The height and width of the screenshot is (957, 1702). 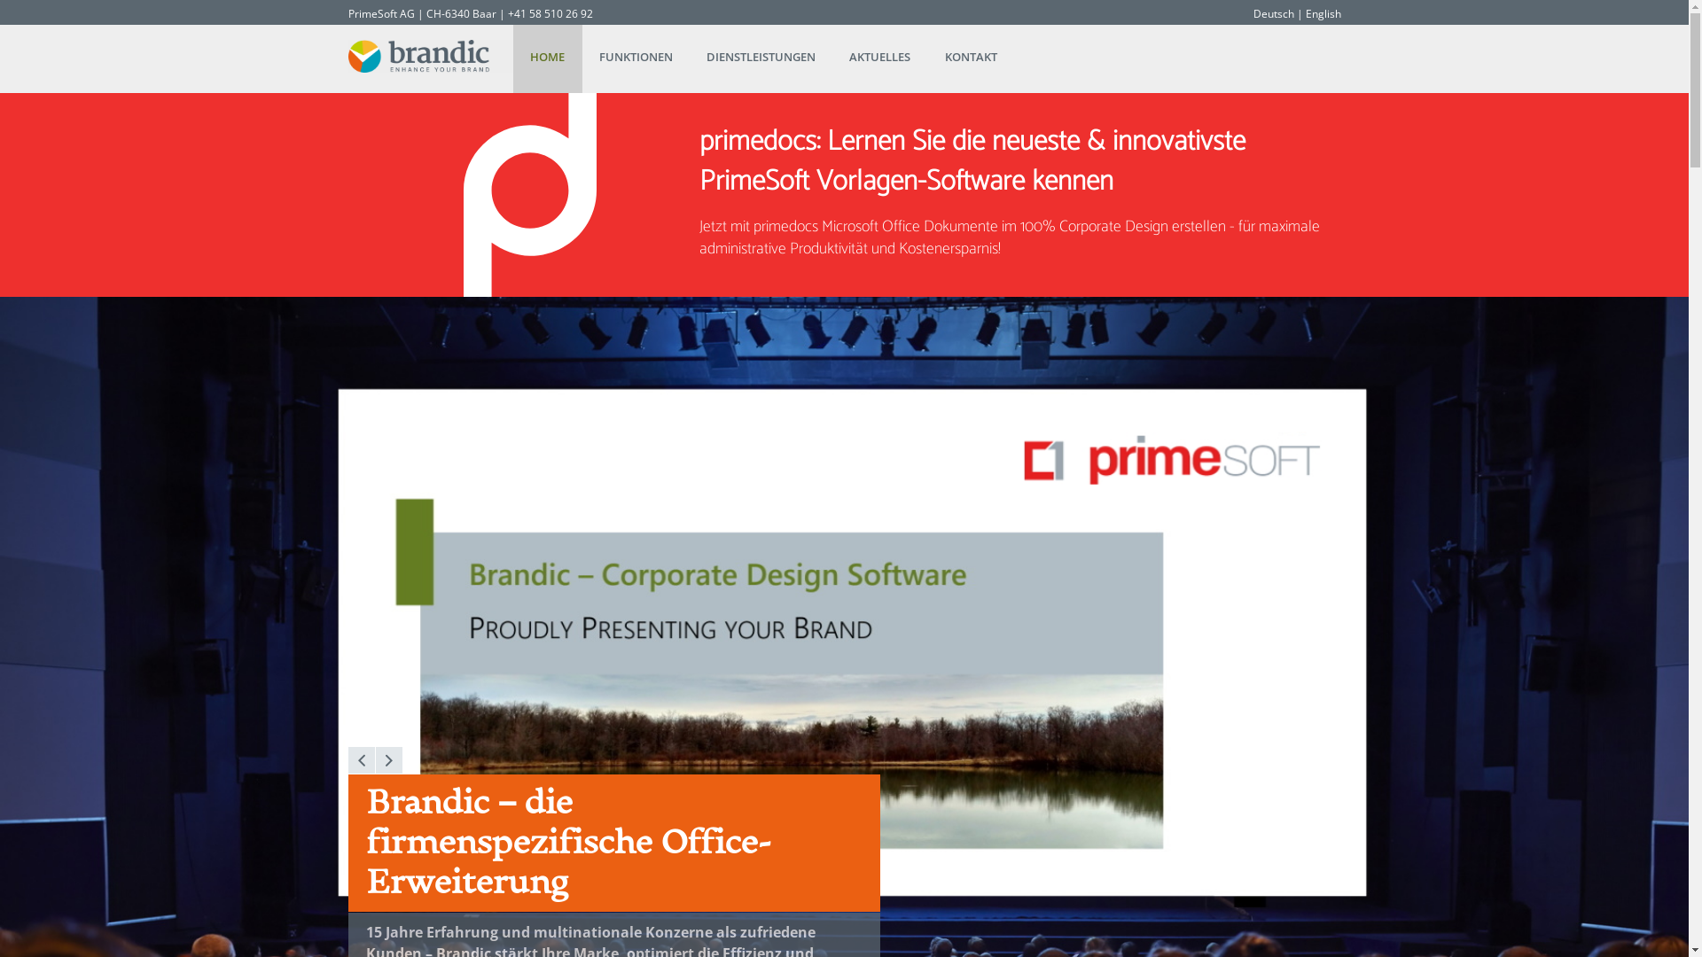 I want to click on HOME, so click(x=548, y=58).